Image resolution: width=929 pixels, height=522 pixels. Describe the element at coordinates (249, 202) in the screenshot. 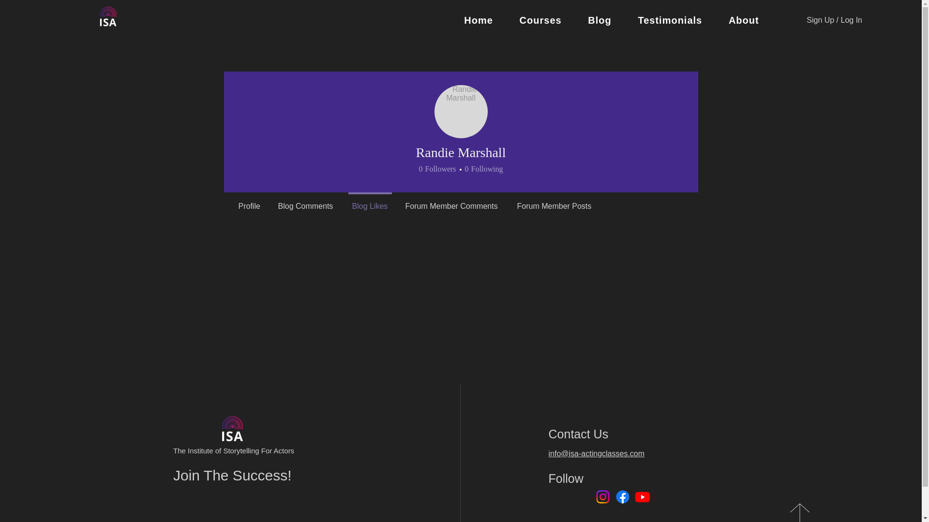

I see `Profile` at that location.